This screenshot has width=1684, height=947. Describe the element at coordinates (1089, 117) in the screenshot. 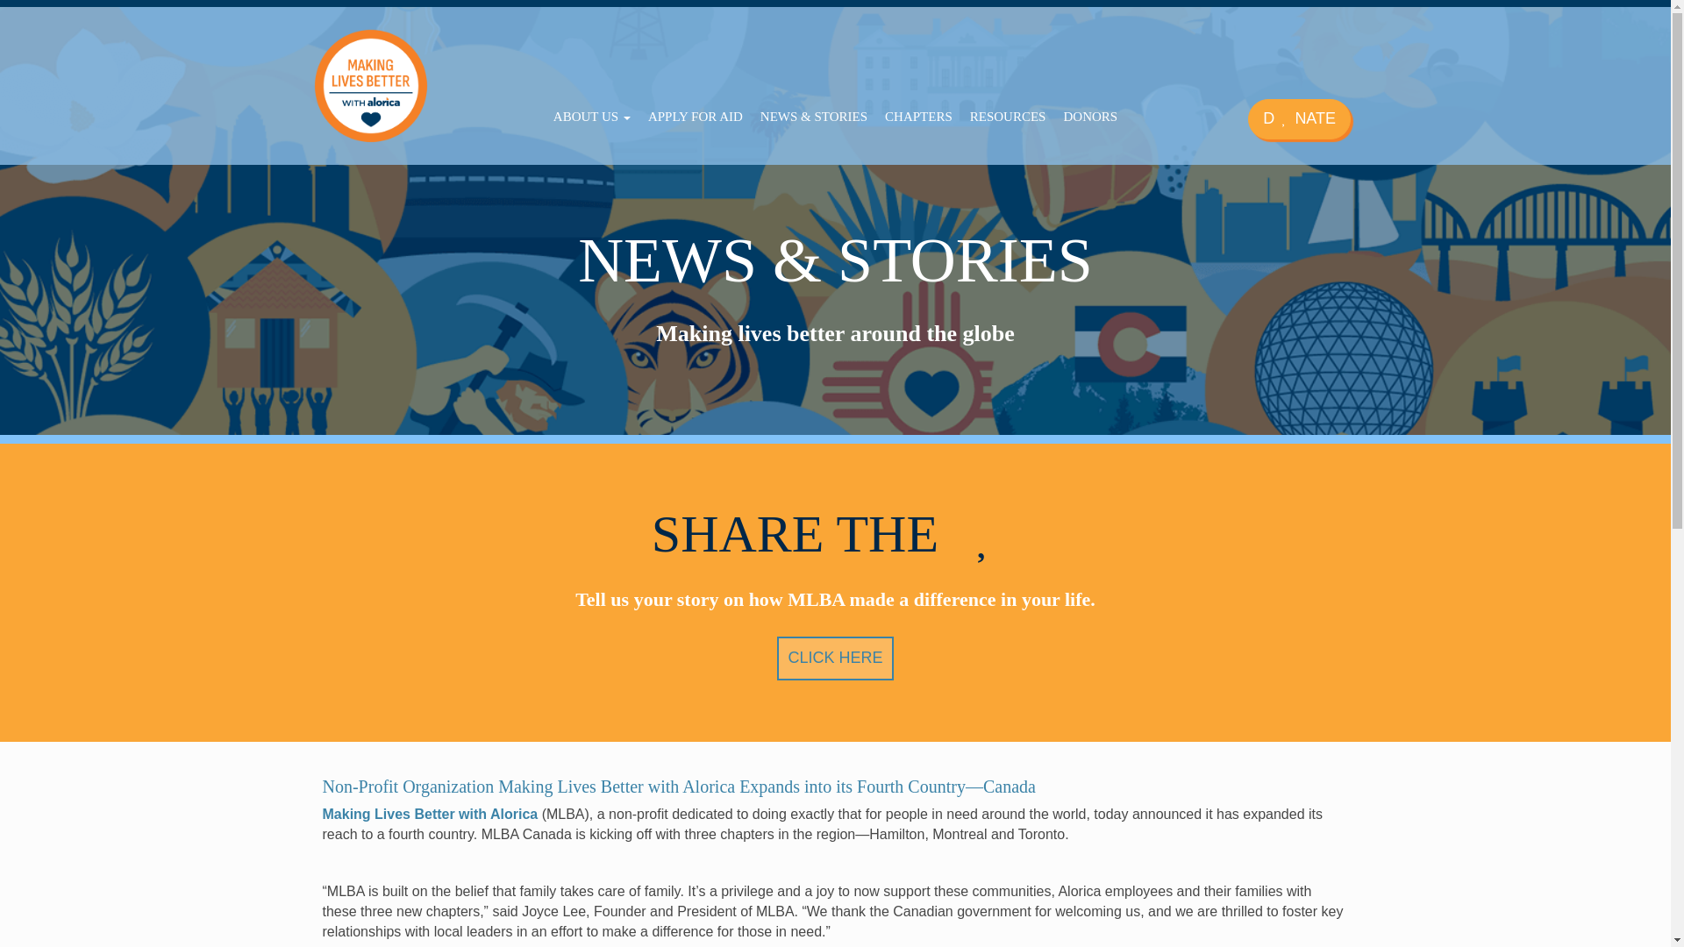

I see `DONORS` at that location.